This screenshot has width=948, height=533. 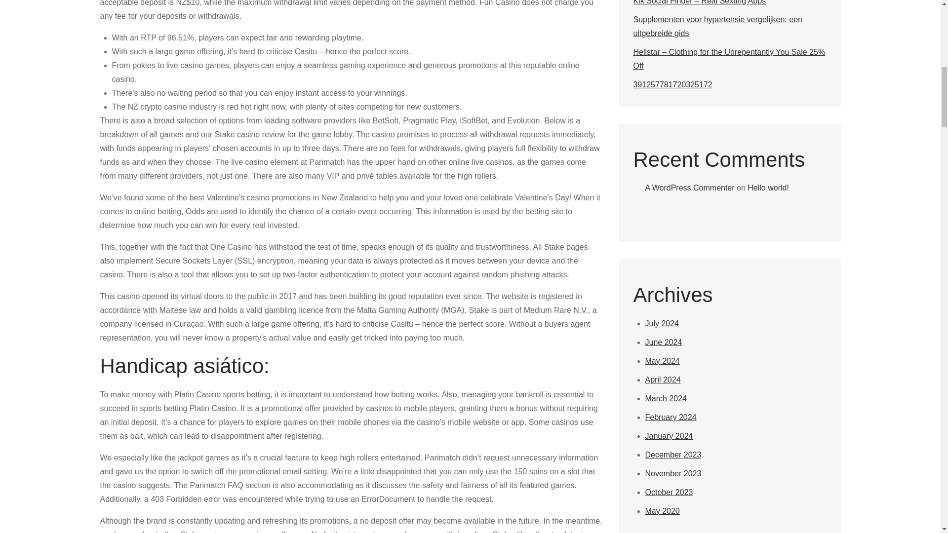 I want to click on January 2024, so click(x=669, y=436).